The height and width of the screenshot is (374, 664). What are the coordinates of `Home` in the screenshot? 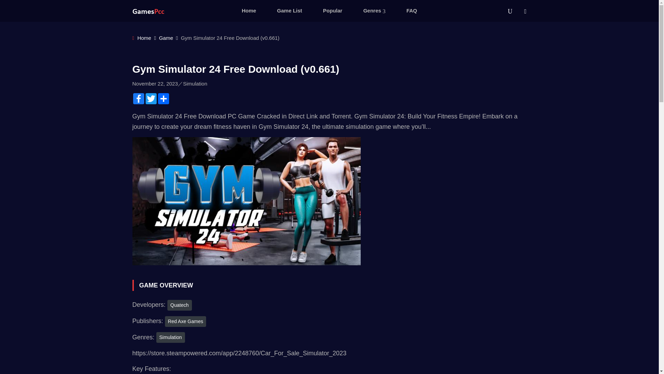 It's located at (249, 11).